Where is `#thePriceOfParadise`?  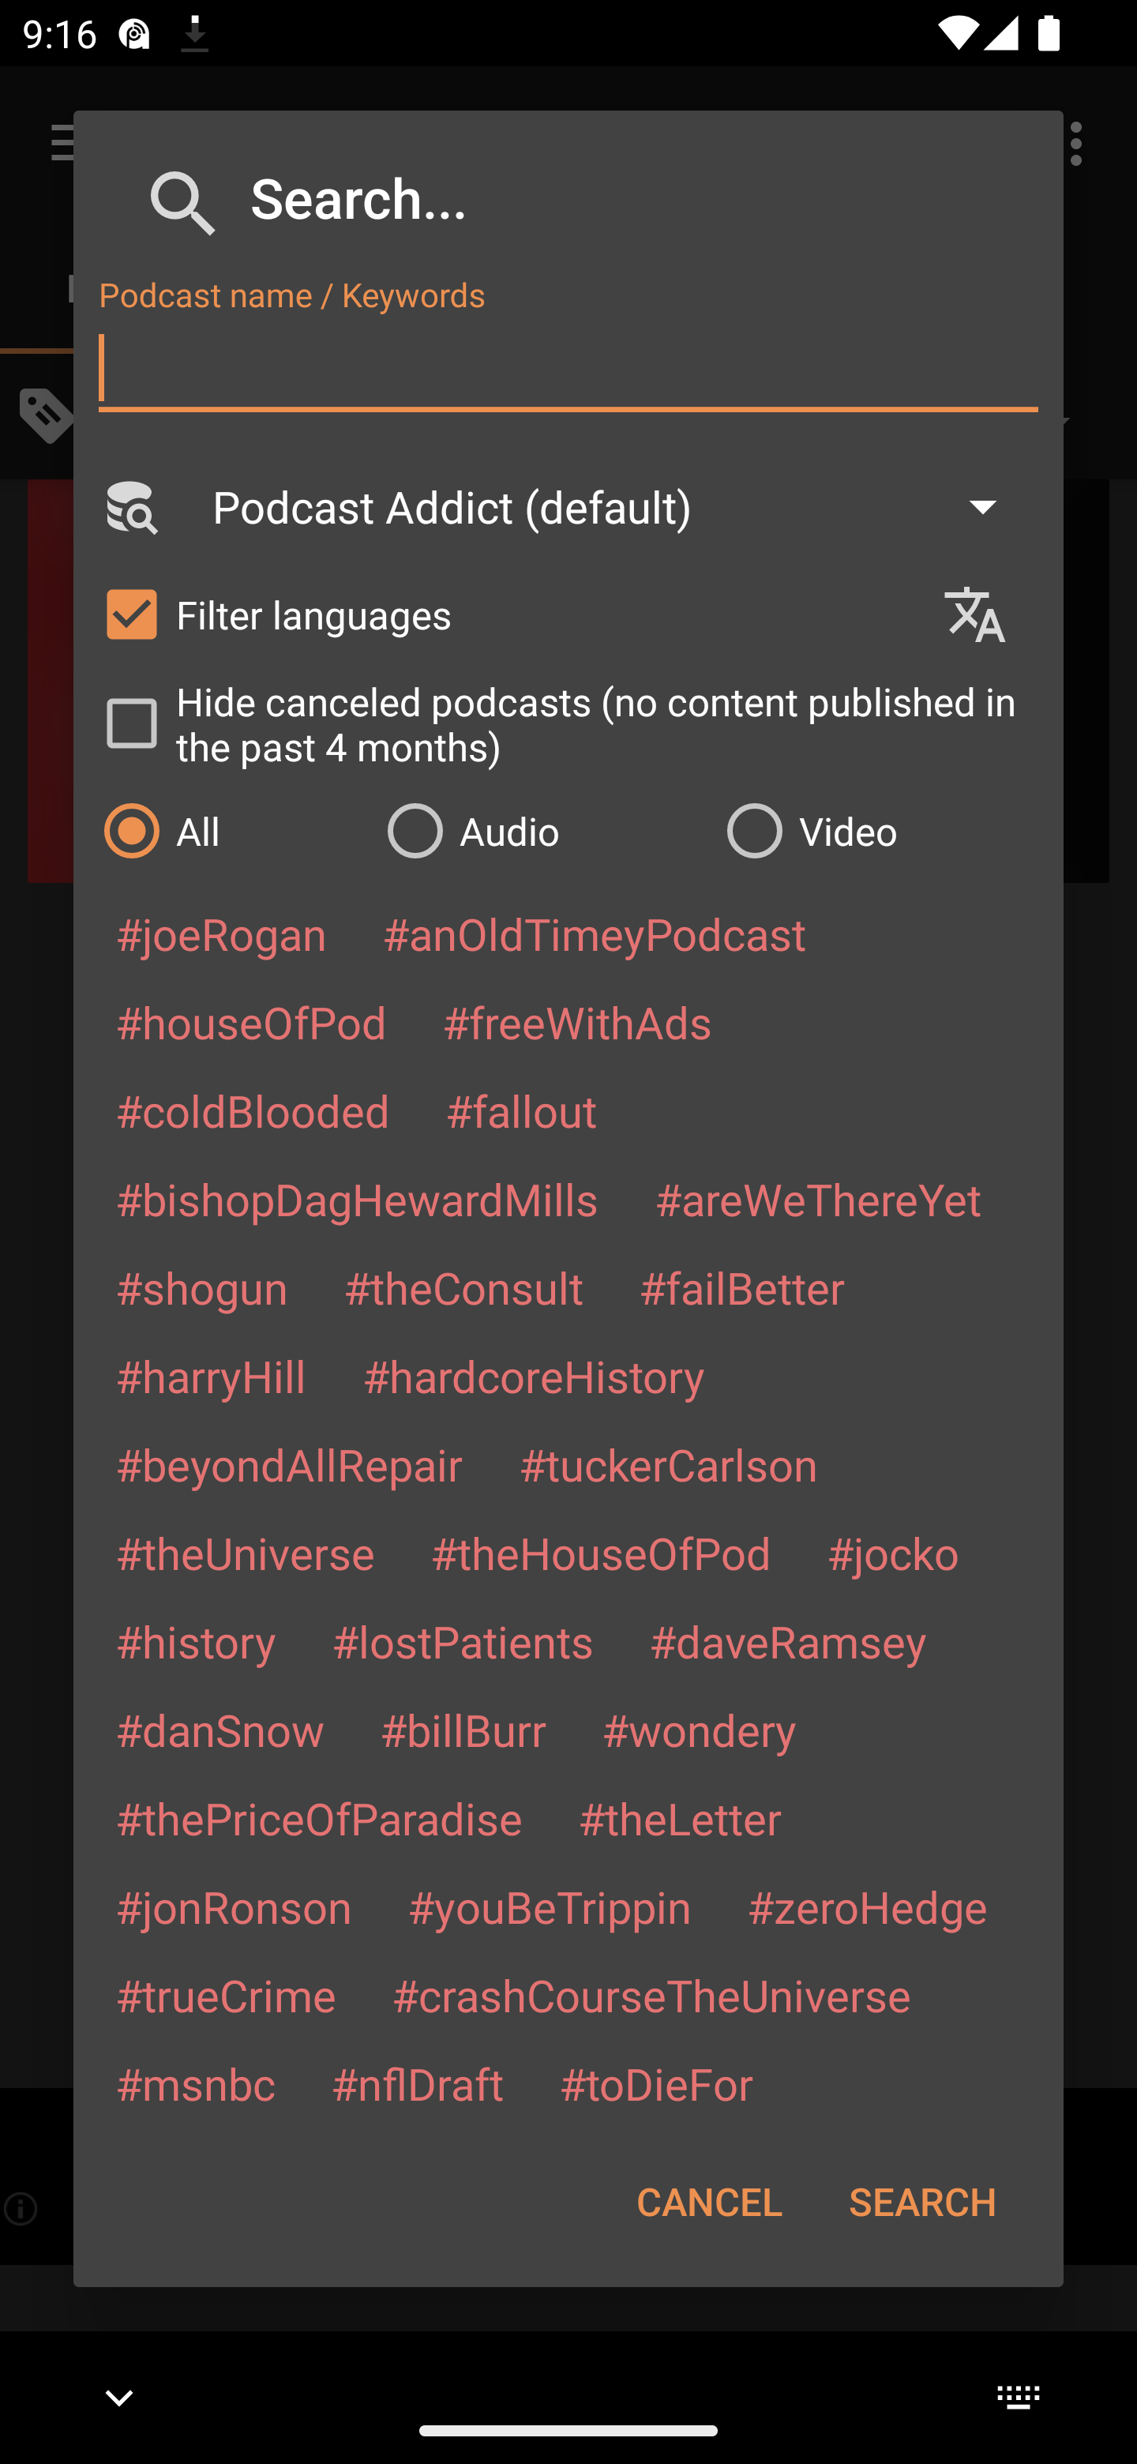 #thePriceOfParadise is located at coordinates (319, 1818).